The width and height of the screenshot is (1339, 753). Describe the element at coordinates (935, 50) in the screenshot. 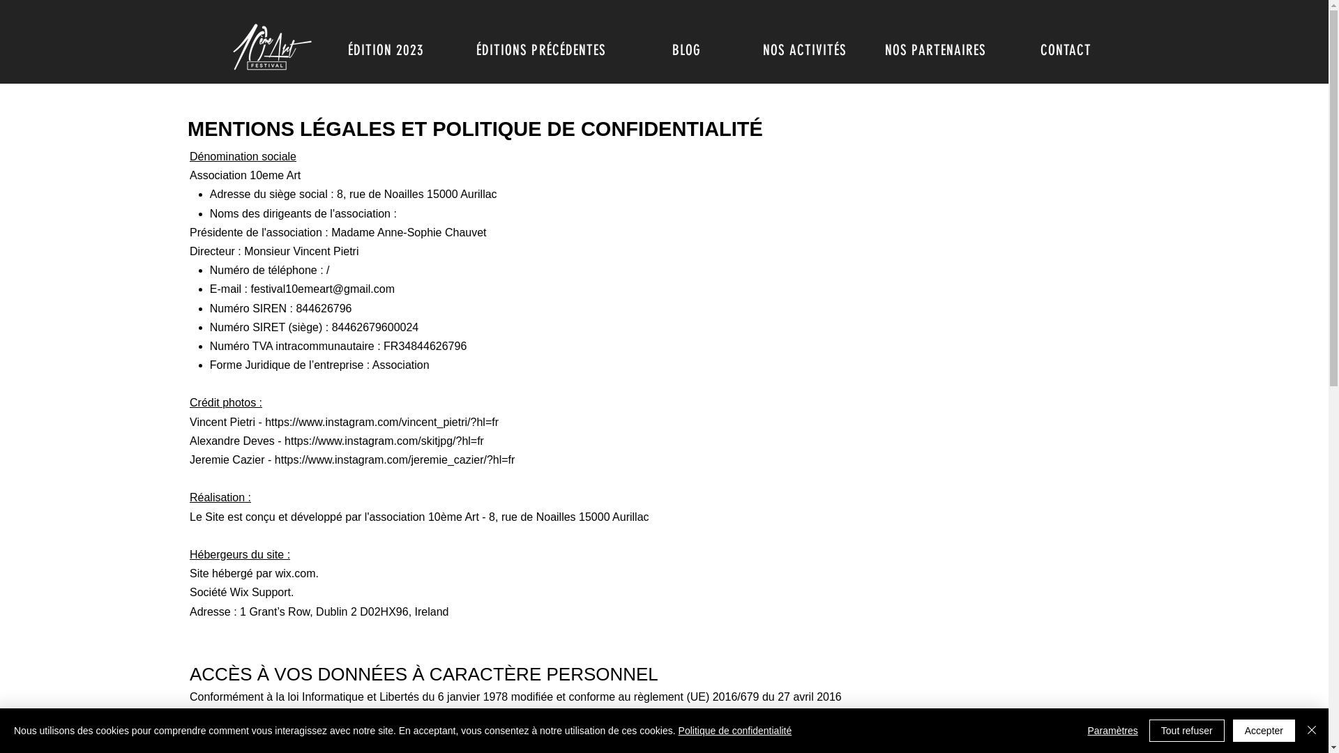

I see `NOS PARTENAIRES` at that location.